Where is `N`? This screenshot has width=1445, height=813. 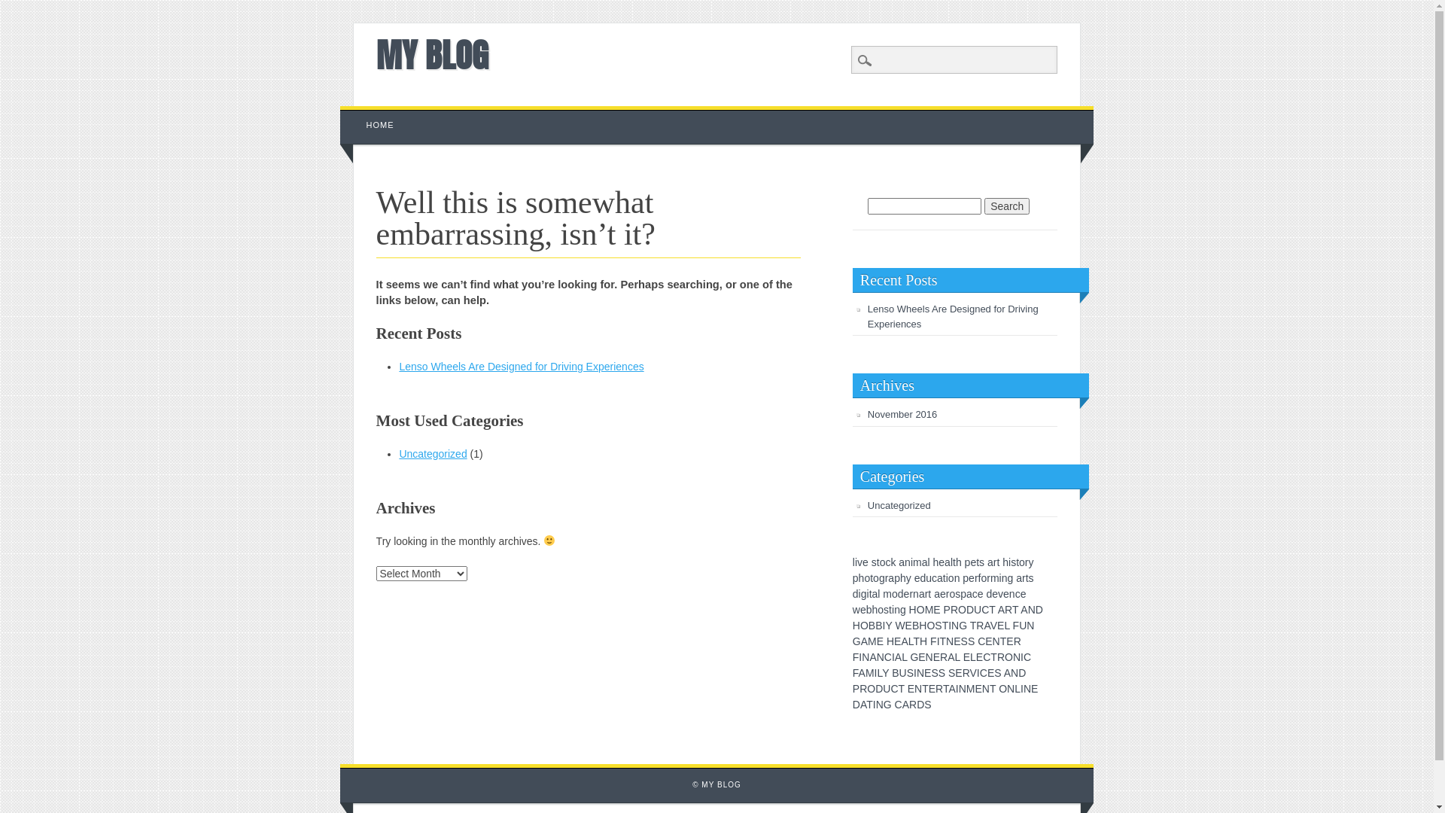 N is located at coordinates (1017, 657).